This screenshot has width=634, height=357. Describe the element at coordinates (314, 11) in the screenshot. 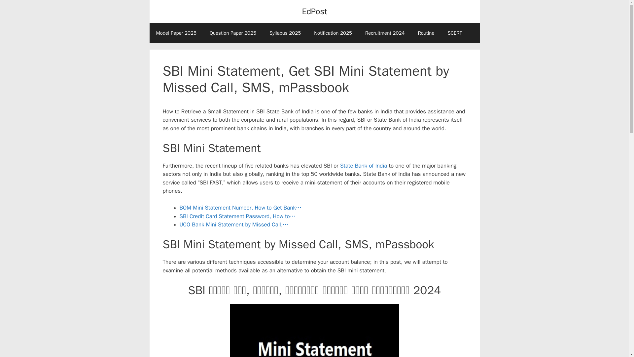

I see `EdPost` at that location.